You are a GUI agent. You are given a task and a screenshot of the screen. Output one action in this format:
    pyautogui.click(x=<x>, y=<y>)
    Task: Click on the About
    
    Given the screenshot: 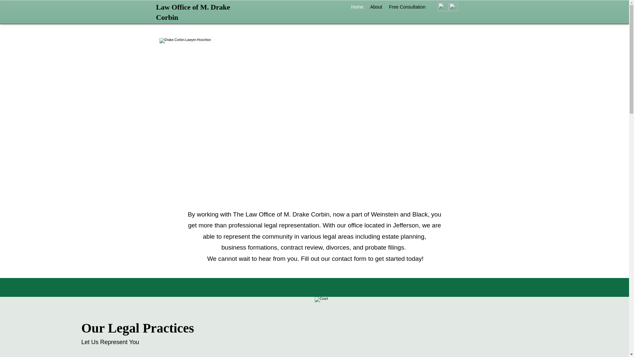 What is the action you would take?
    pyautogui.click(x=376, y=7)
    